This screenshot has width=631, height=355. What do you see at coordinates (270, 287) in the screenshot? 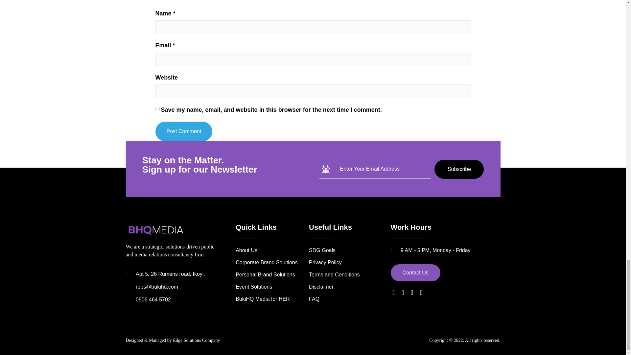
I see `Event Solutions` at bounding box center [270, 287].